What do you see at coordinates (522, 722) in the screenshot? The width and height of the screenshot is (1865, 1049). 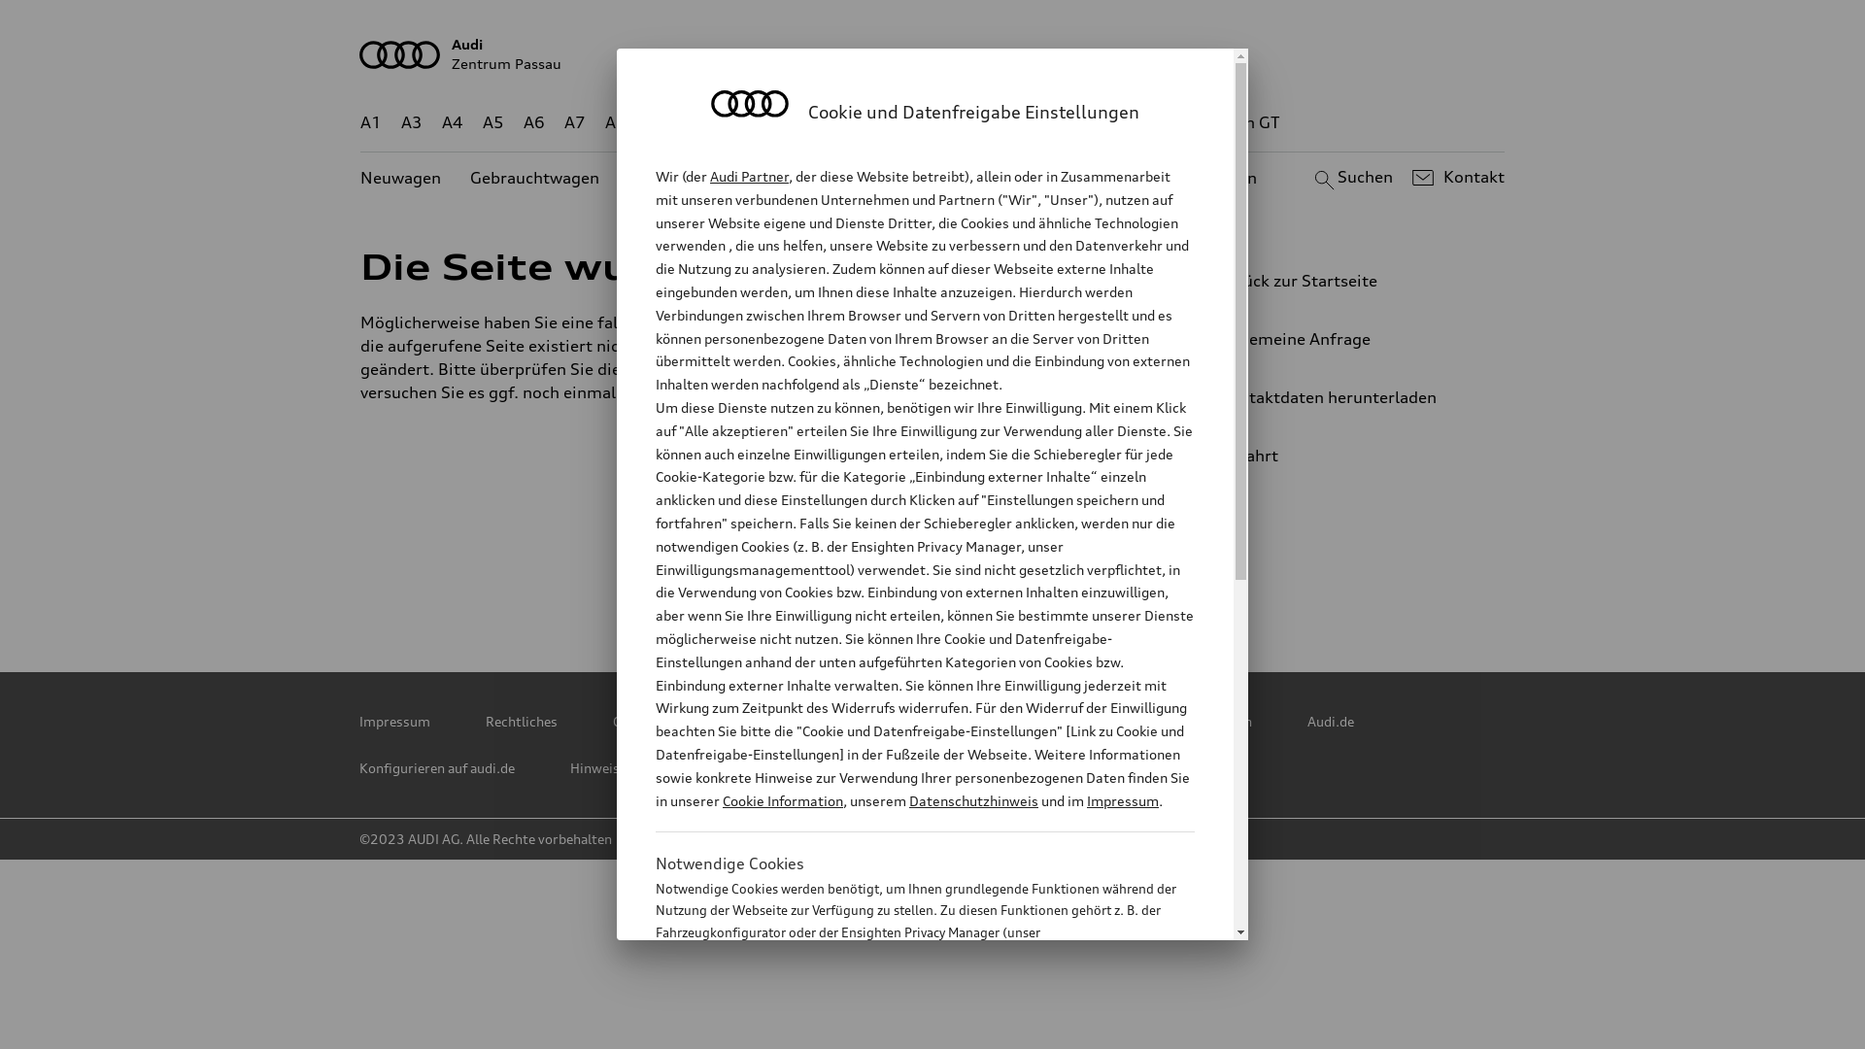 I see `Rechtliches` at bounding box center [522, 722].